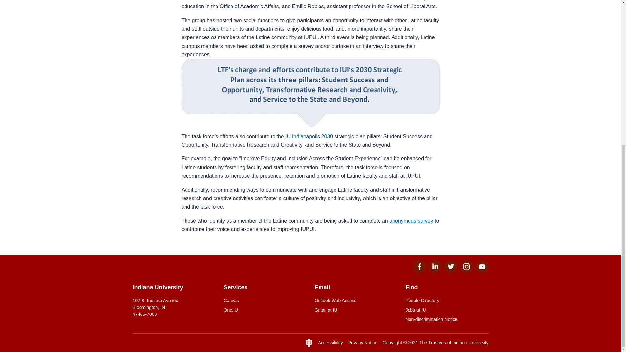 This screenshot has width=626, height=352. What do you see at coordinates (265, 301) in the screenshot?
I see `Canvas` at bounding box center [265, 301].